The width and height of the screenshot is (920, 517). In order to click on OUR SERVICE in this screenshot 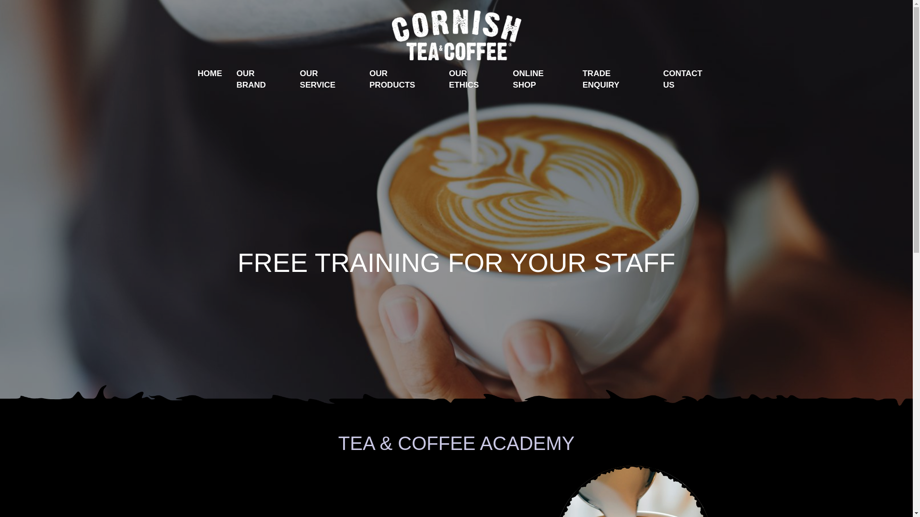, I will do `click(327, 79)`.